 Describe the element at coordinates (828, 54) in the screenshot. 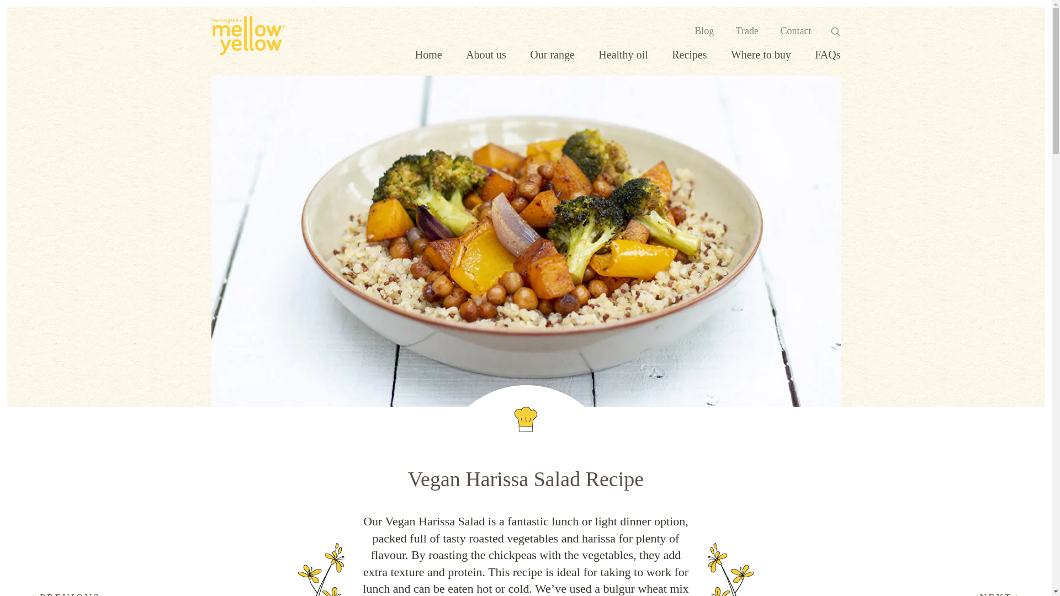

I see `FAQs` at that location.